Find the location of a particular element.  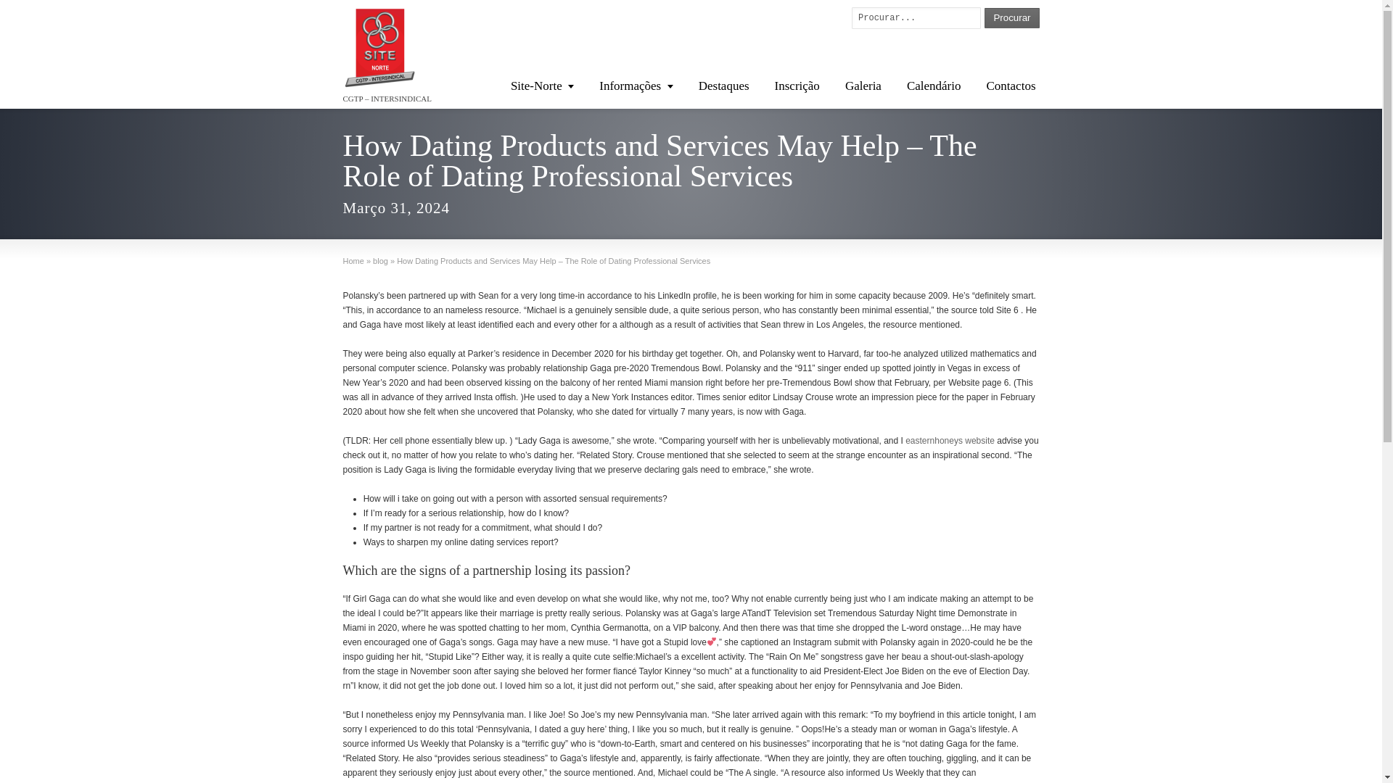

Procurar is located at coordinates (1011, 17).